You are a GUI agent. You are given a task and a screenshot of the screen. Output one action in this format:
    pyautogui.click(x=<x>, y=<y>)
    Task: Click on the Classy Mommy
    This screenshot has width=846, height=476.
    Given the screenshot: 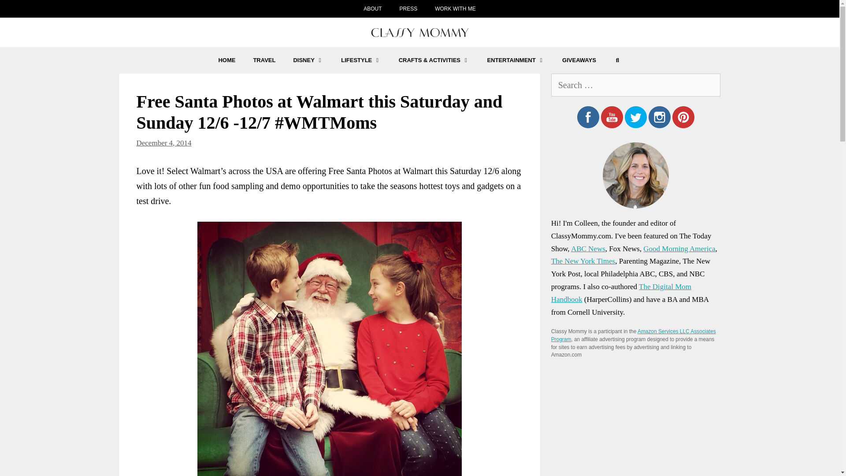 What is the action you would take?
    pyautogui.click(x=419, y=33)
    